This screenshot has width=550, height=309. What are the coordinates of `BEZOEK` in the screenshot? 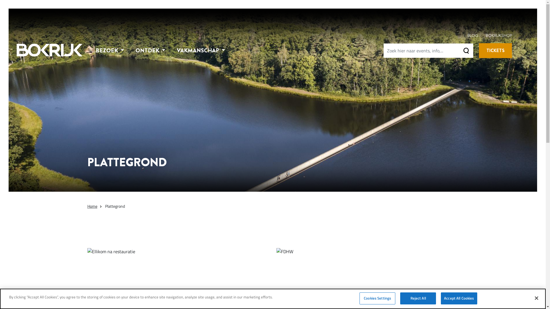 It's located at (110, 51).